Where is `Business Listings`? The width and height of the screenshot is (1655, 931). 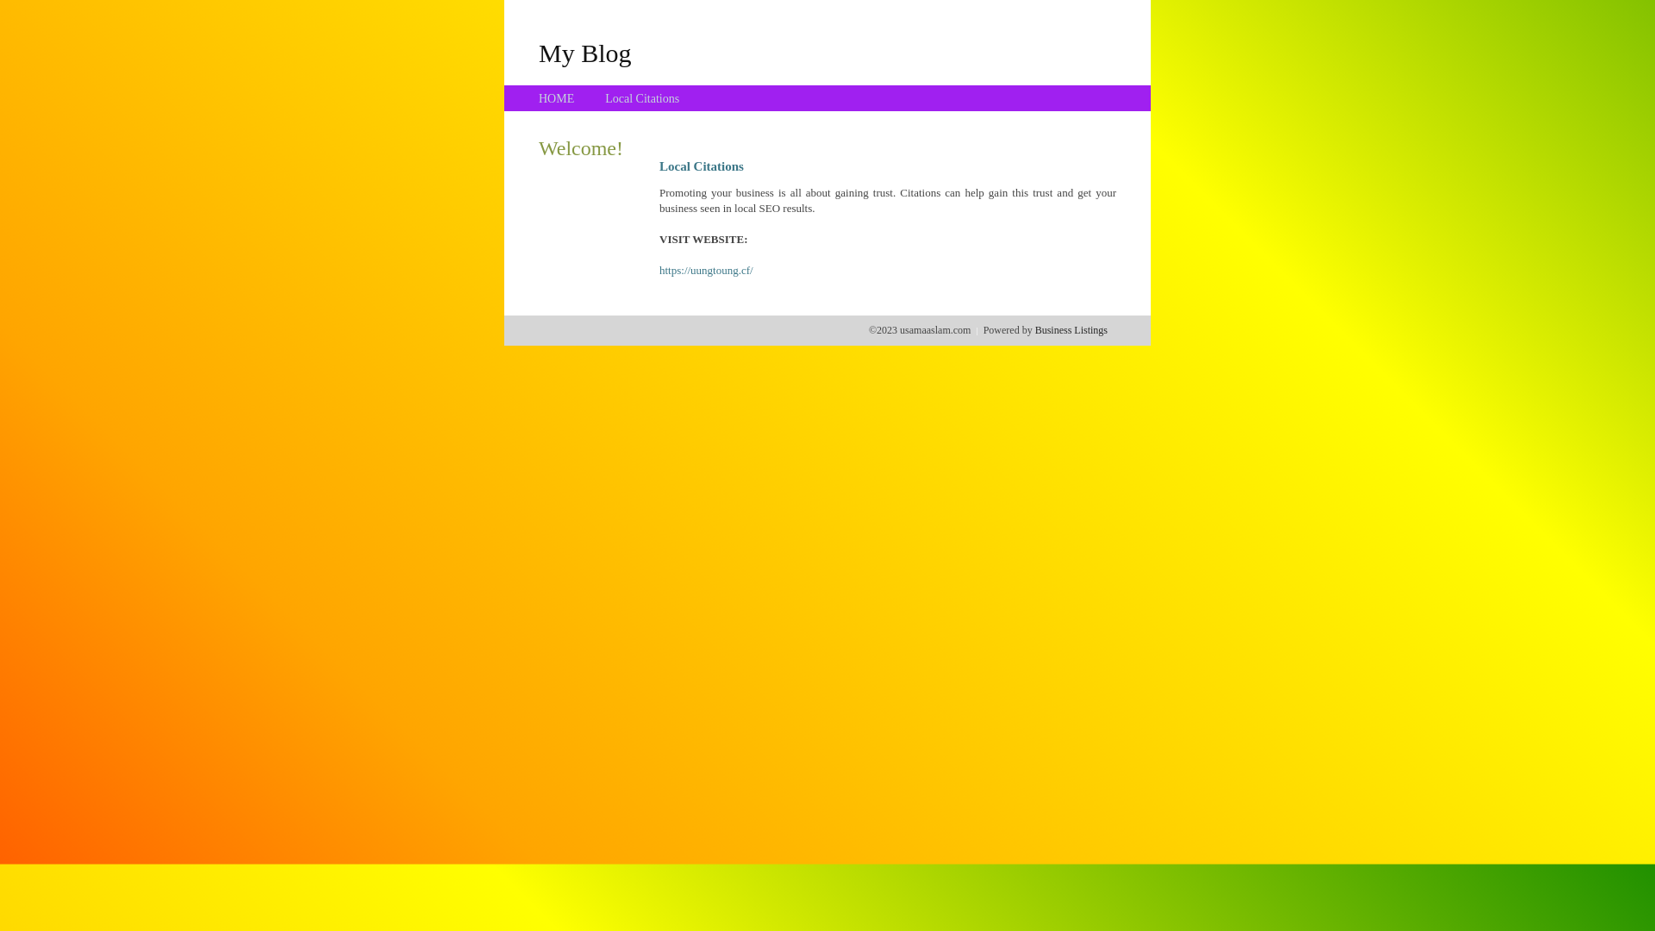
Business Listings is located at coordinates (1071, 330).